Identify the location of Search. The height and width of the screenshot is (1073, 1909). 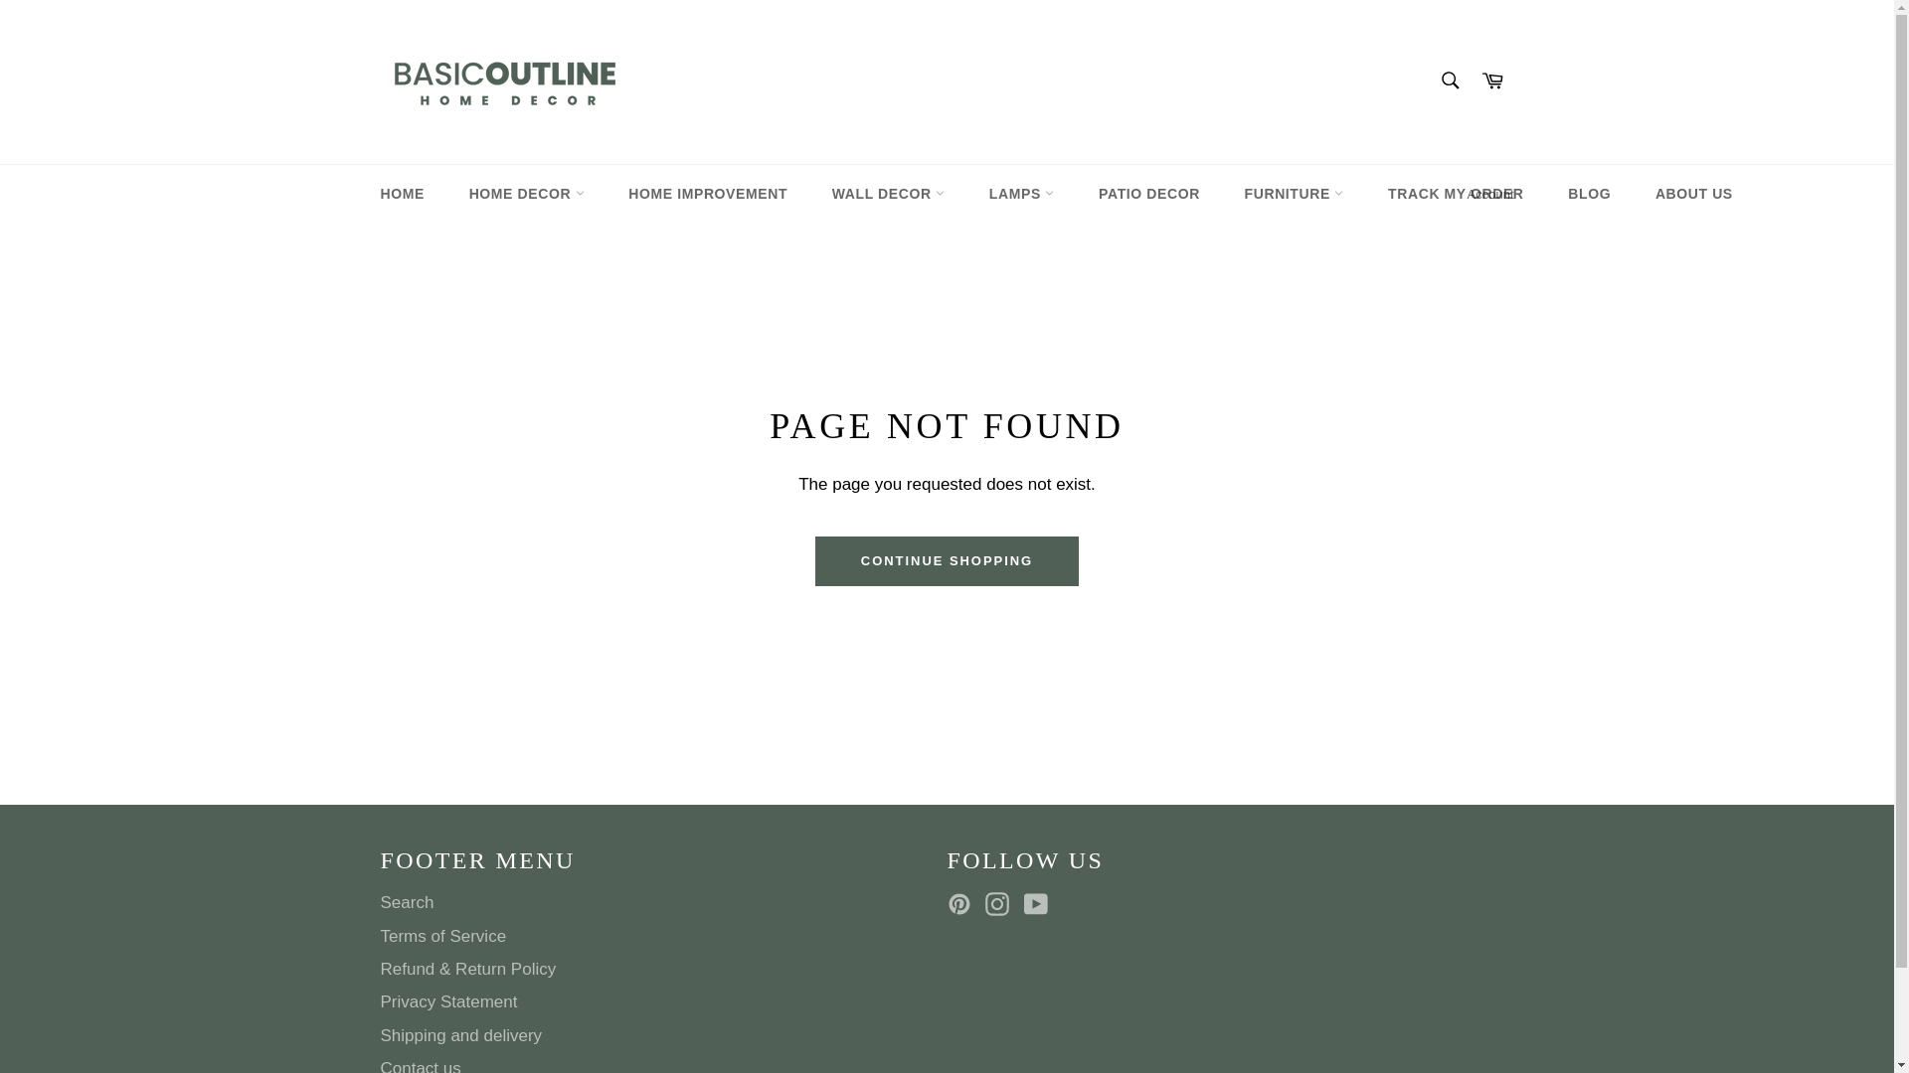
(1449, 79).